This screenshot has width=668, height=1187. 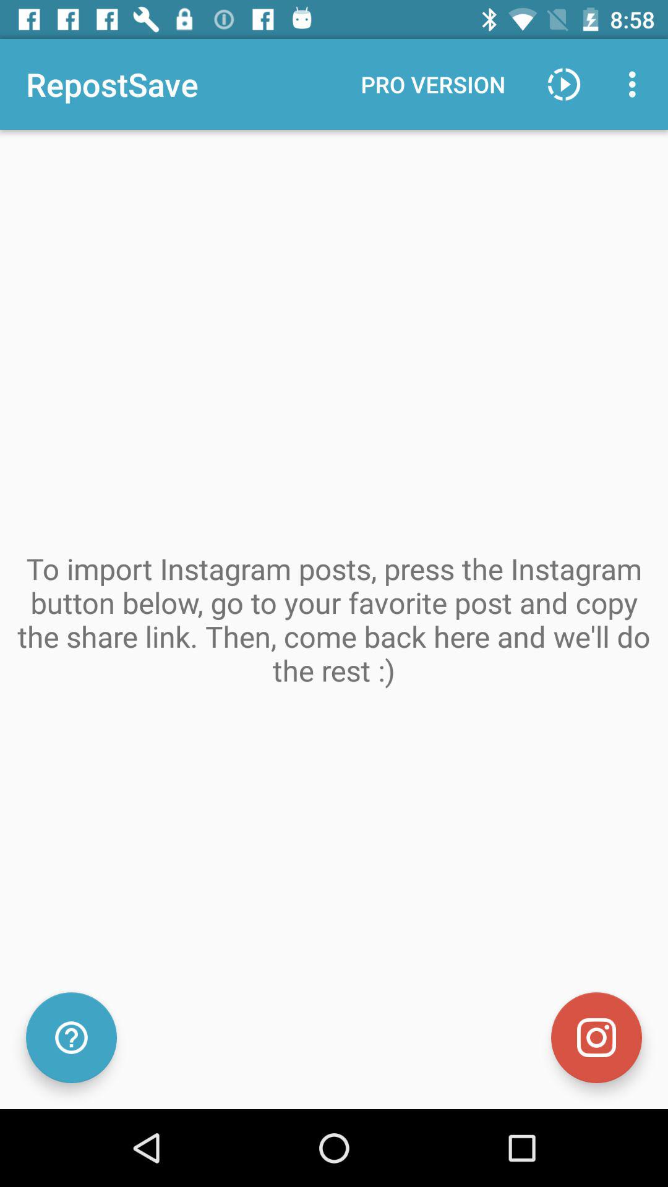 What do you see at coordinates (564, 84) in the screenshot?
I see `press icon above to import instagram item` at bounding box center [564, 84].